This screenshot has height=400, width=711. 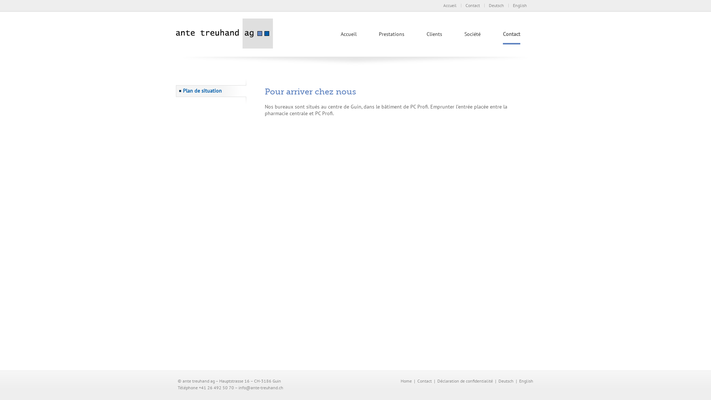 What do you see at coordinates (520, 5) in the screenshot?
I see `English` at bounding box center [520, 5].